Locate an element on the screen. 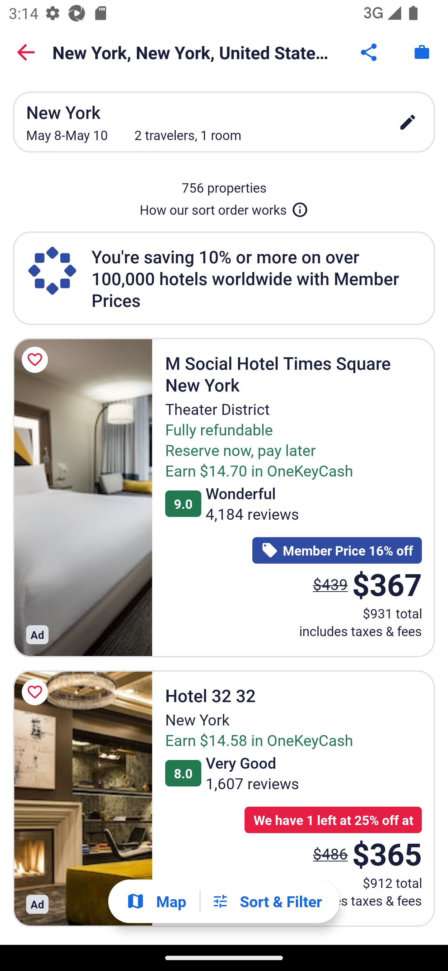  Hotel 32 32 is located at coordinates (82, 798).